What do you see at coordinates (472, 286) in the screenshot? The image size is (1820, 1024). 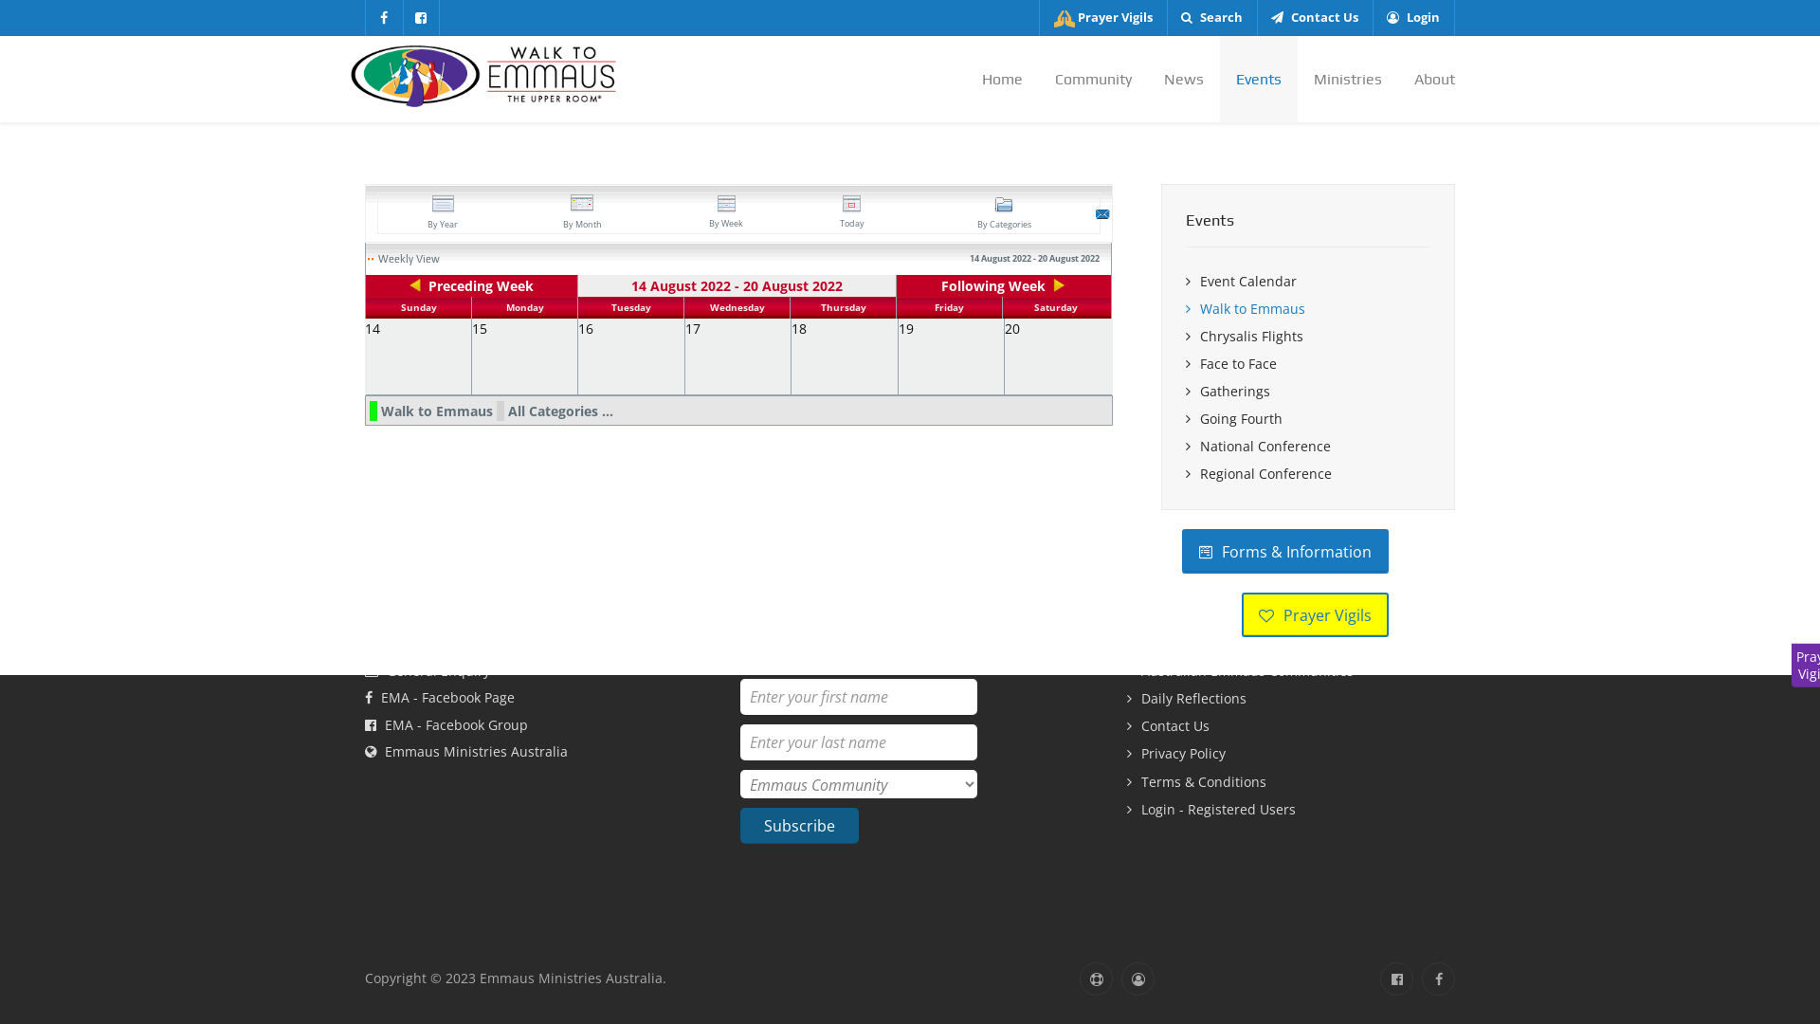 I see `Preceding Week` at bounding box center [472, 286].